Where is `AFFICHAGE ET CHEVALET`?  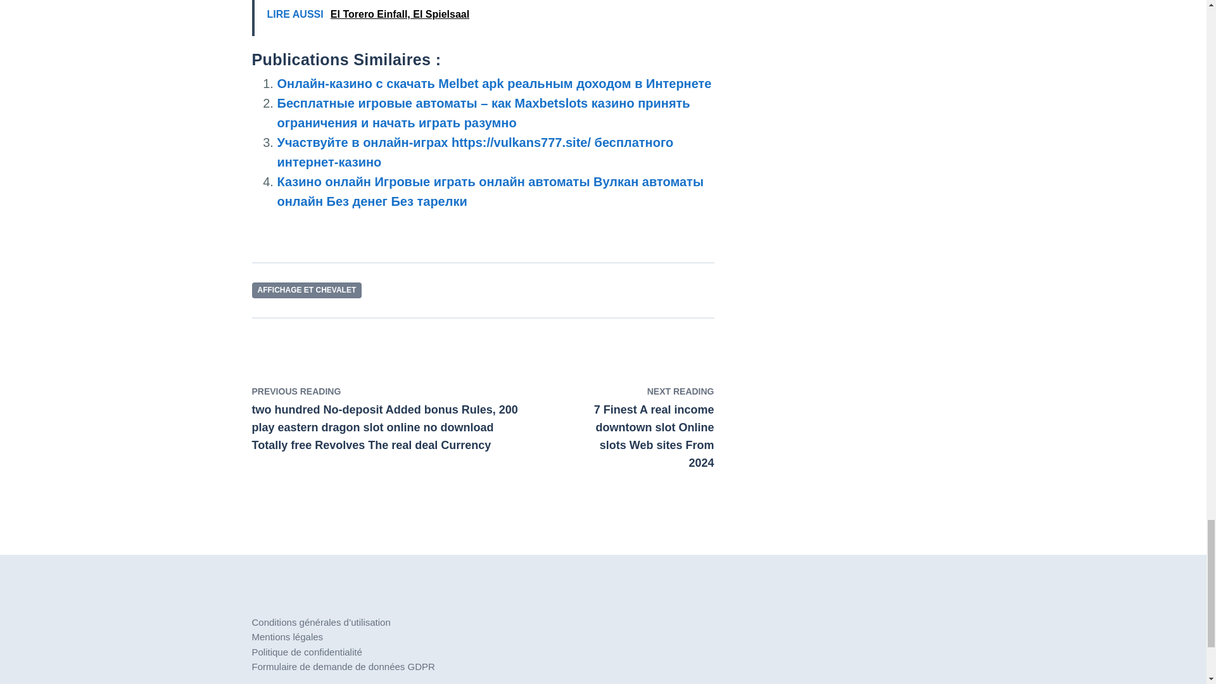
AFFICHAGE ET CHEVALET is located at coordinates (307, 290).